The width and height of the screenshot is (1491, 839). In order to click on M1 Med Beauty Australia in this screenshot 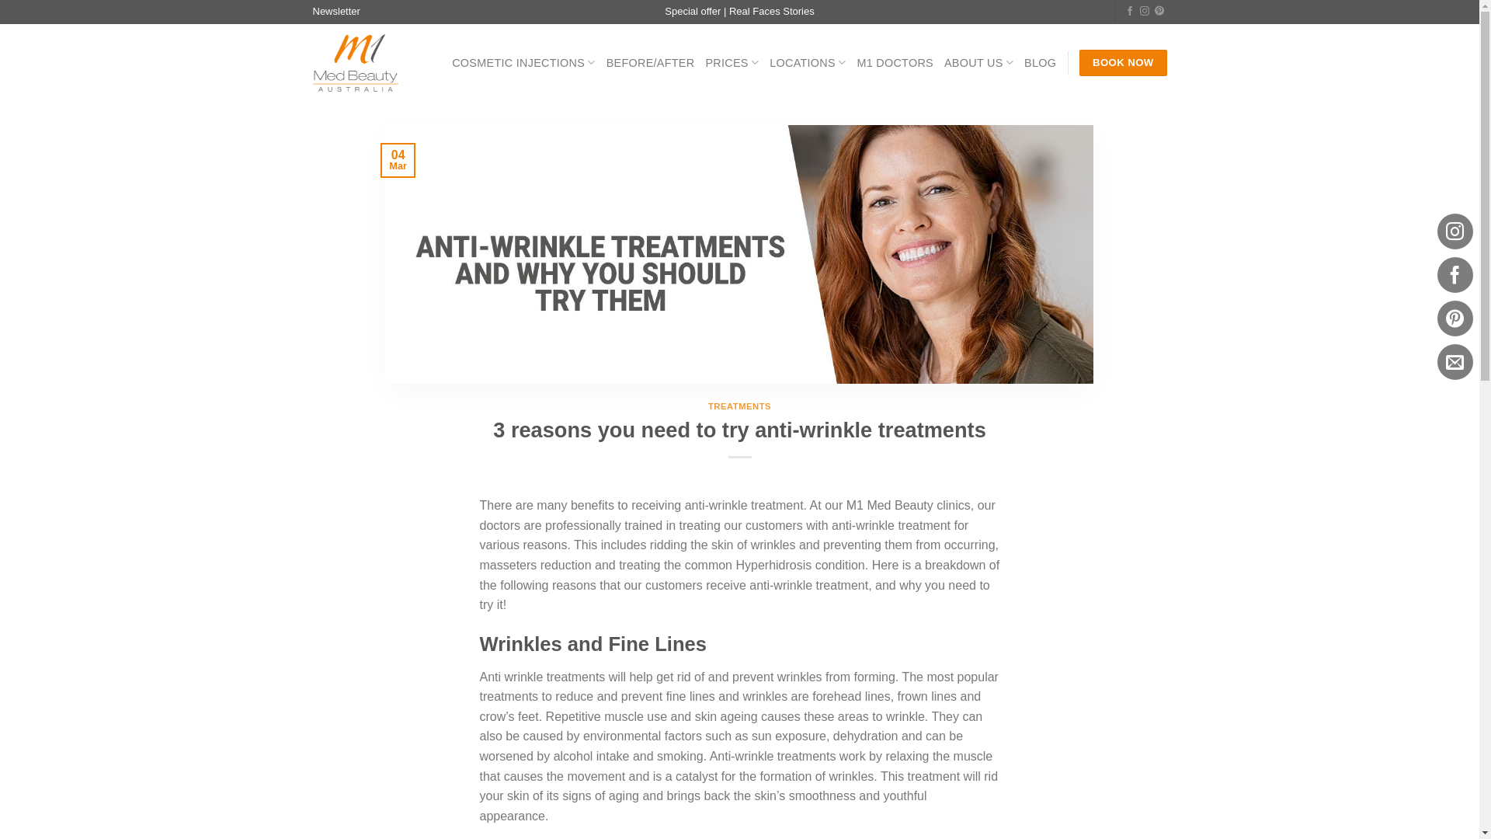, I will do `click(355, 63)`.